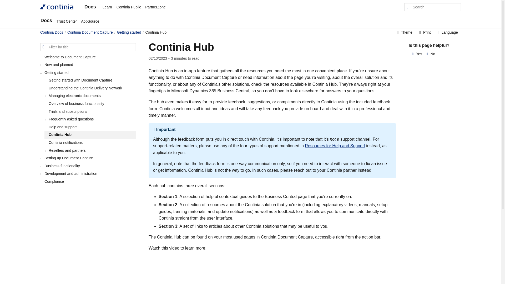 The image size is (505, 284). What do you see at coordinates (90, 32) in the screenshot?
I see `Continia Document Capture` at bounding box center [90, 32].